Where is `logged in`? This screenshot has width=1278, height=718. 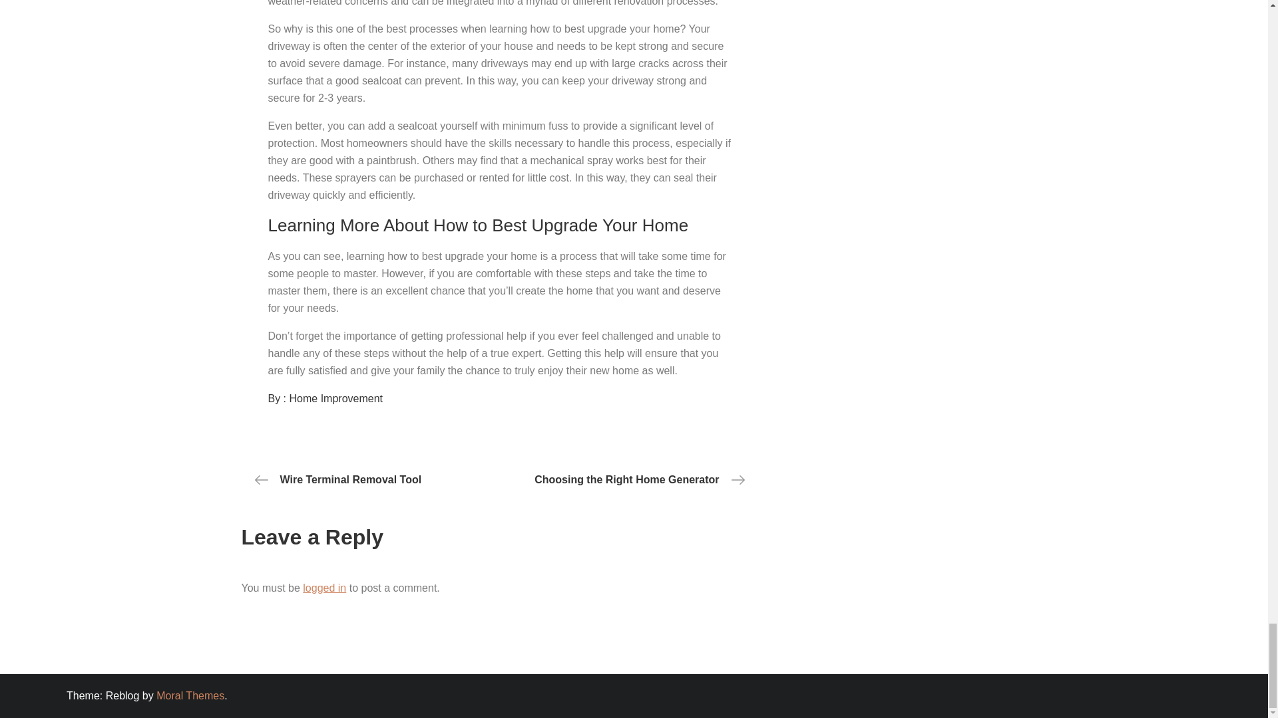 logged in is located at coordinates (325, 588).